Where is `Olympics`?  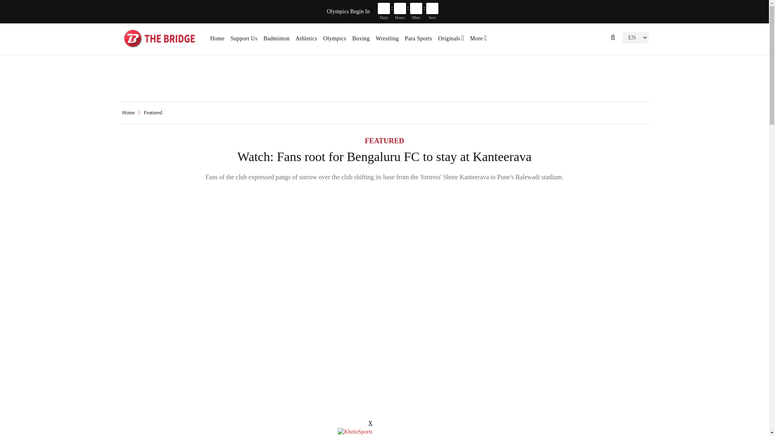 Olympics is located at coordinates (335, 41).